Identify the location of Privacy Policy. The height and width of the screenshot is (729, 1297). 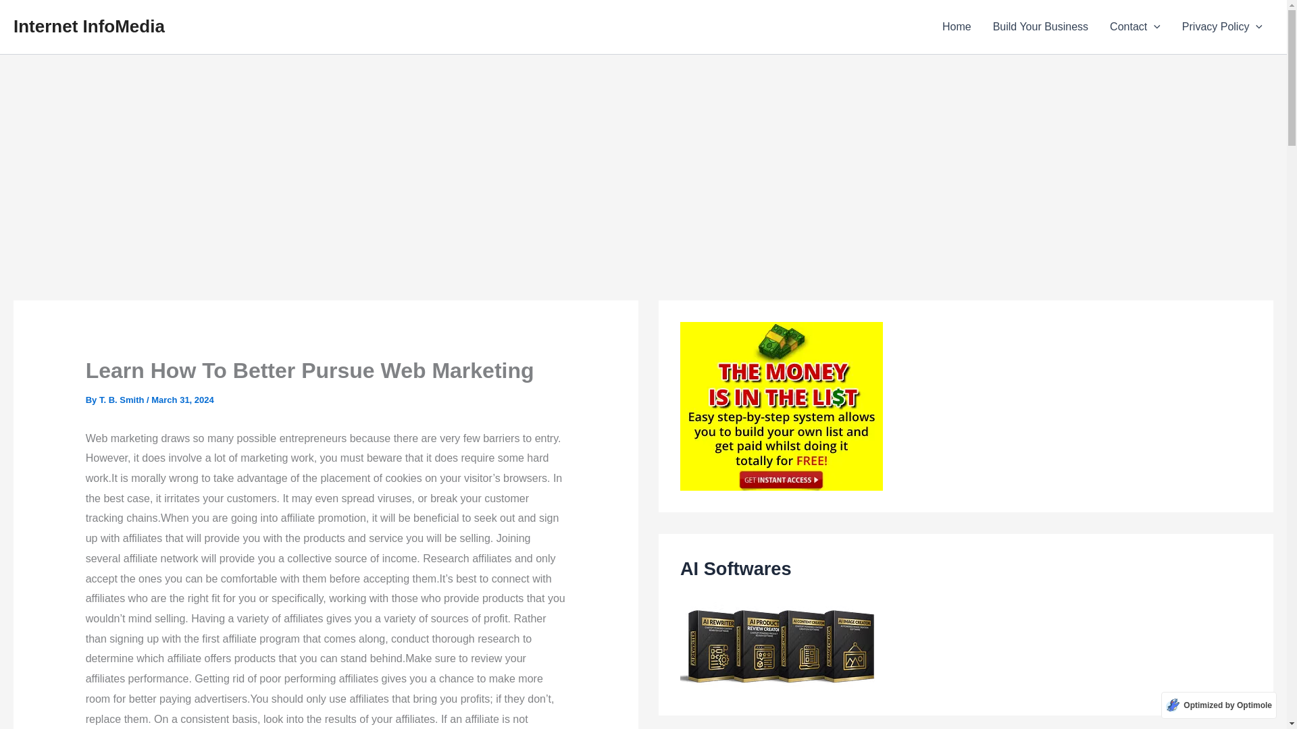
(1222, 27).